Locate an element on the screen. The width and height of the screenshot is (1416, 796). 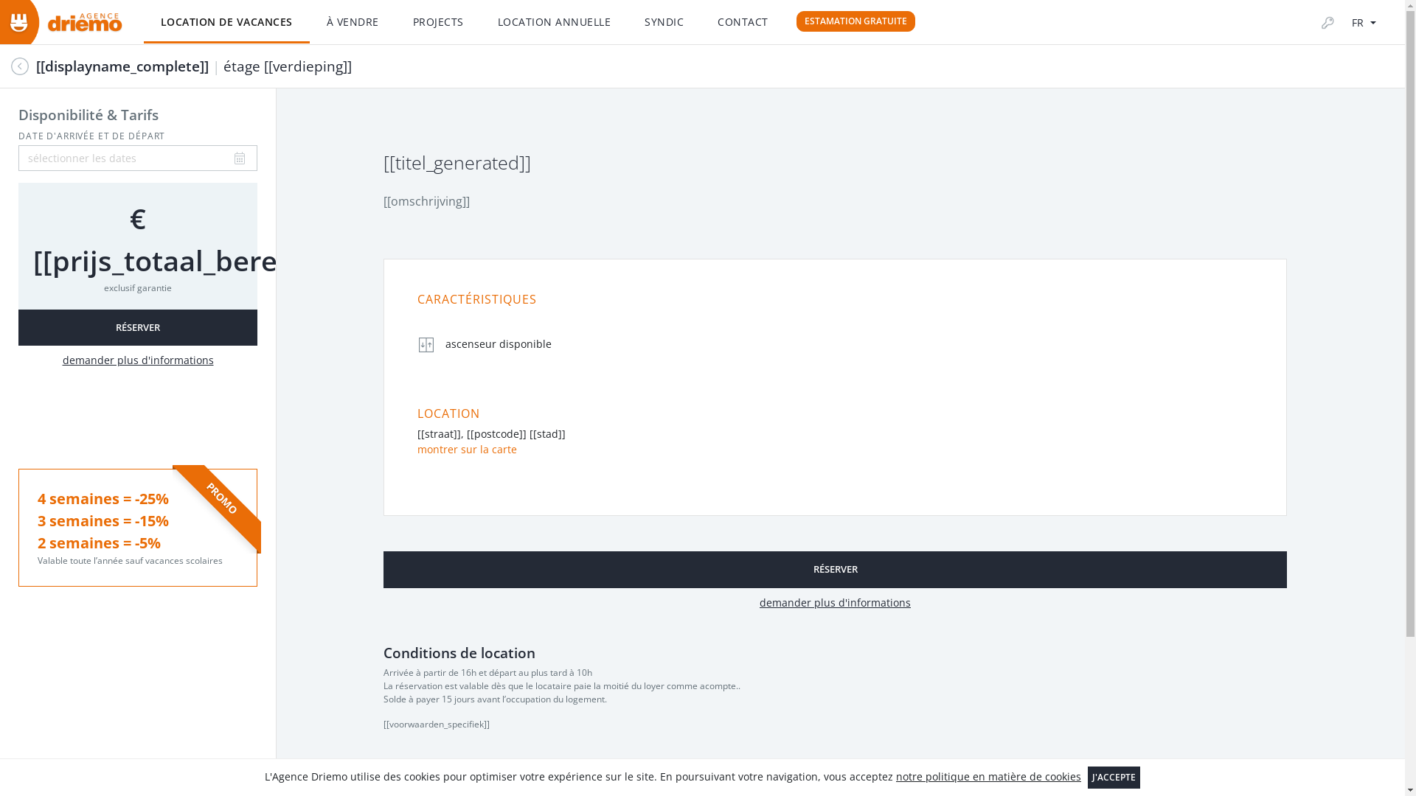
ESTAMATION GRATUITE is located at coordinates (855, 21).